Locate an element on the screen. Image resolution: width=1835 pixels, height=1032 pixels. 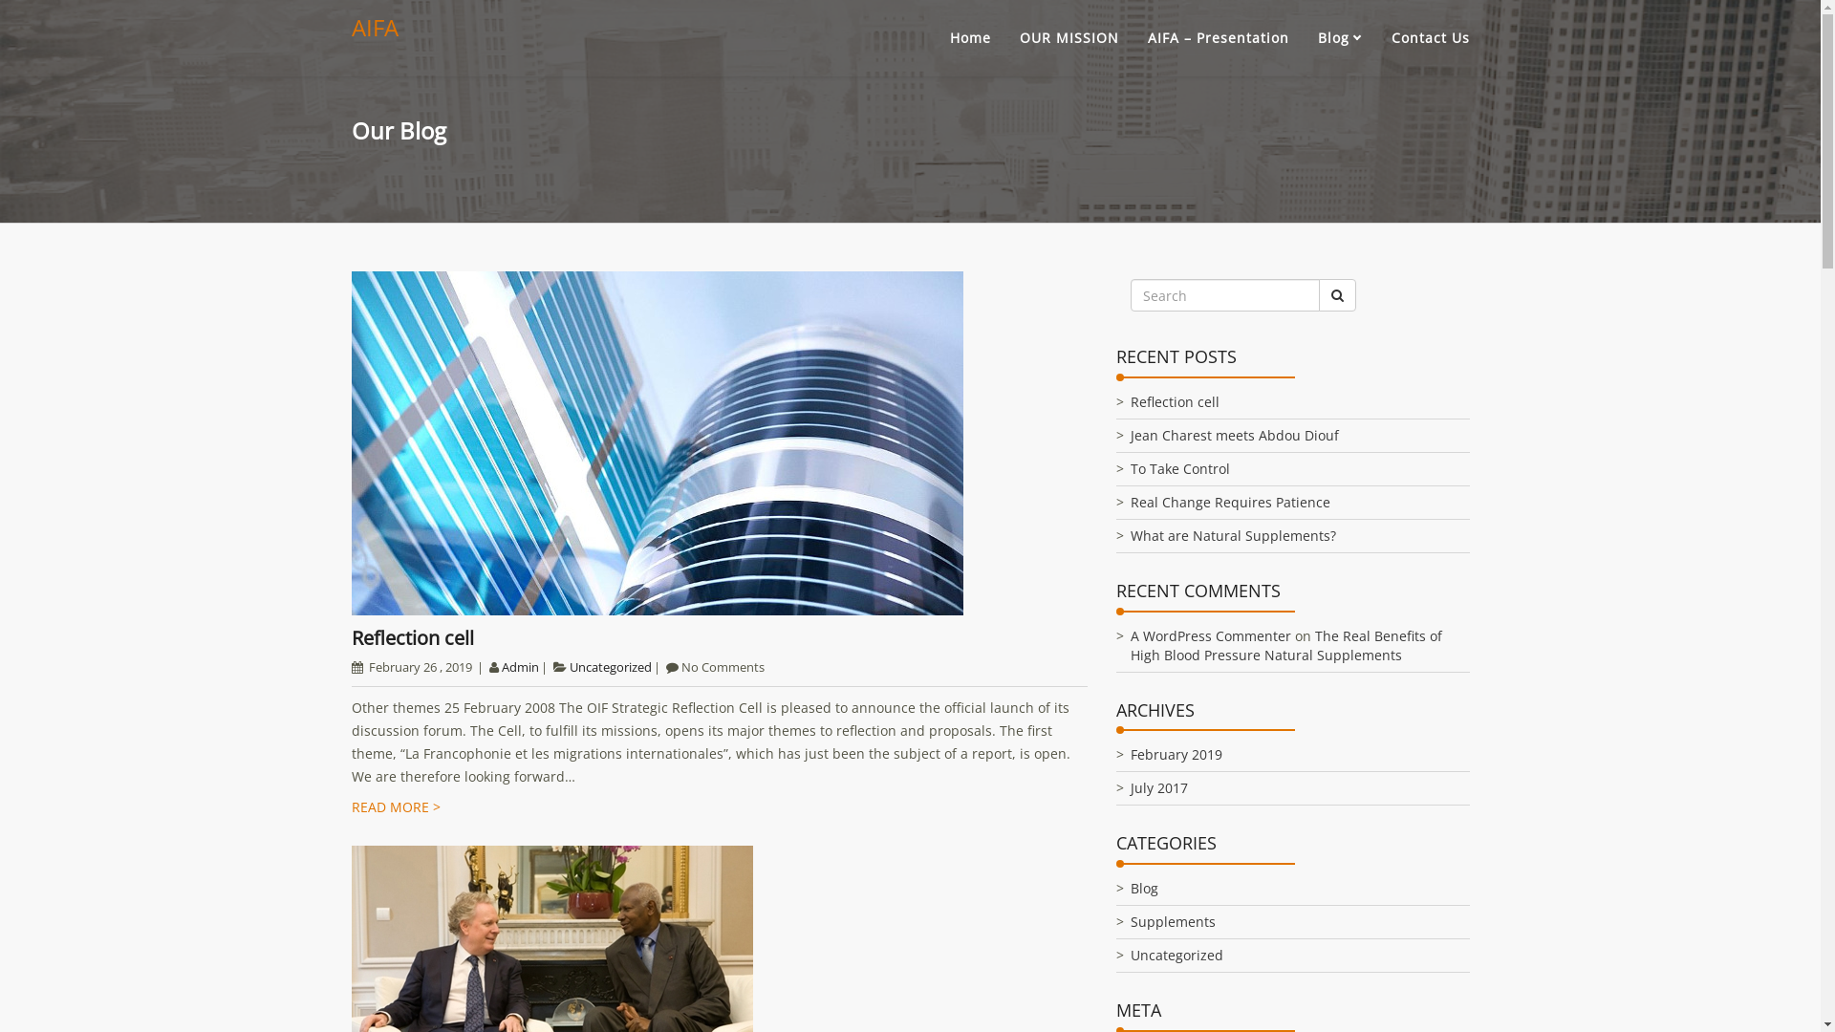
The Real Benefits of High Blood Pressure Natural Supplements is located at coordinates (1285, 646).